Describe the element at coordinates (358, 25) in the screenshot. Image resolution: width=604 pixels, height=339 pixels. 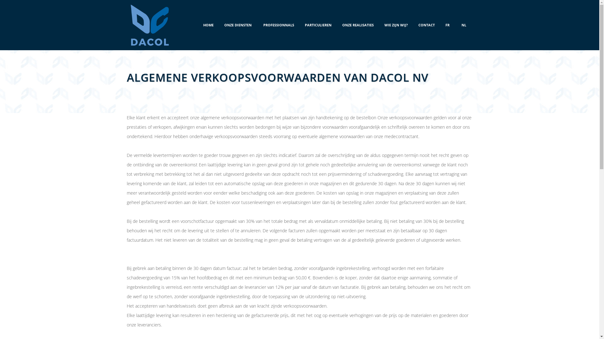
I see `ONZE REALISATIES` at that location.